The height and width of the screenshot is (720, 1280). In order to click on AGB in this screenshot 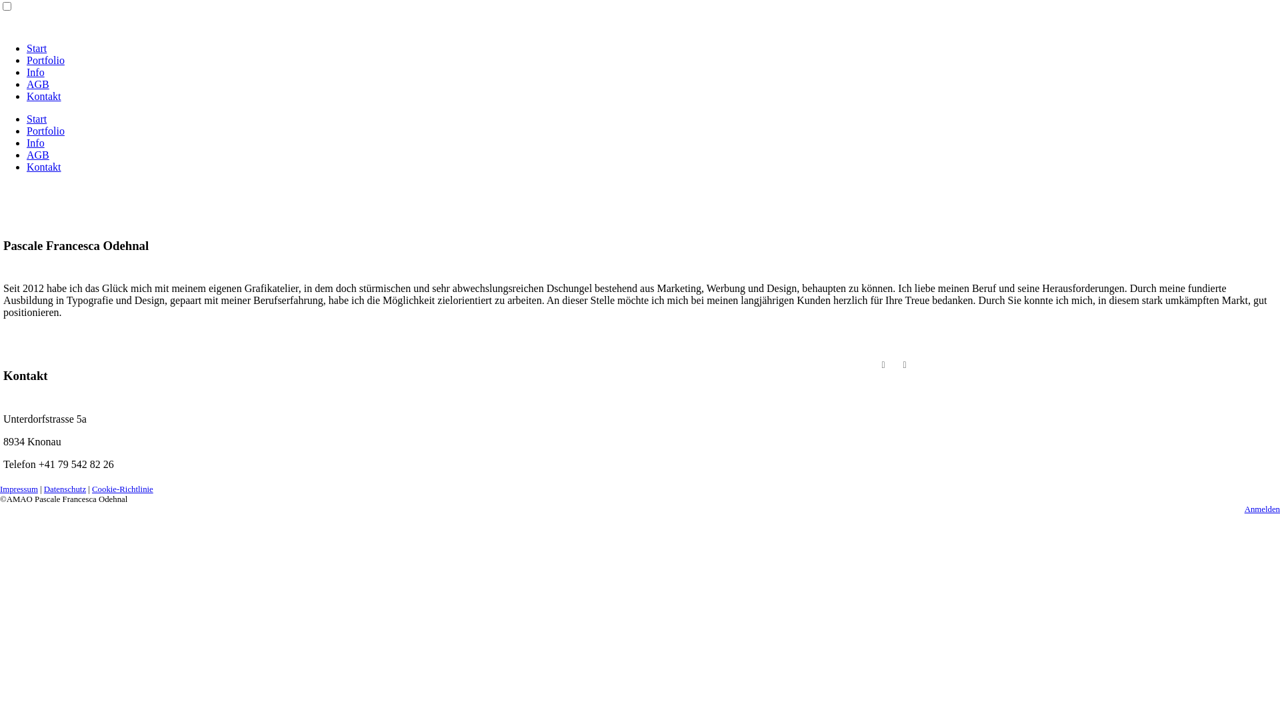, I will do `click(38, 155)`.